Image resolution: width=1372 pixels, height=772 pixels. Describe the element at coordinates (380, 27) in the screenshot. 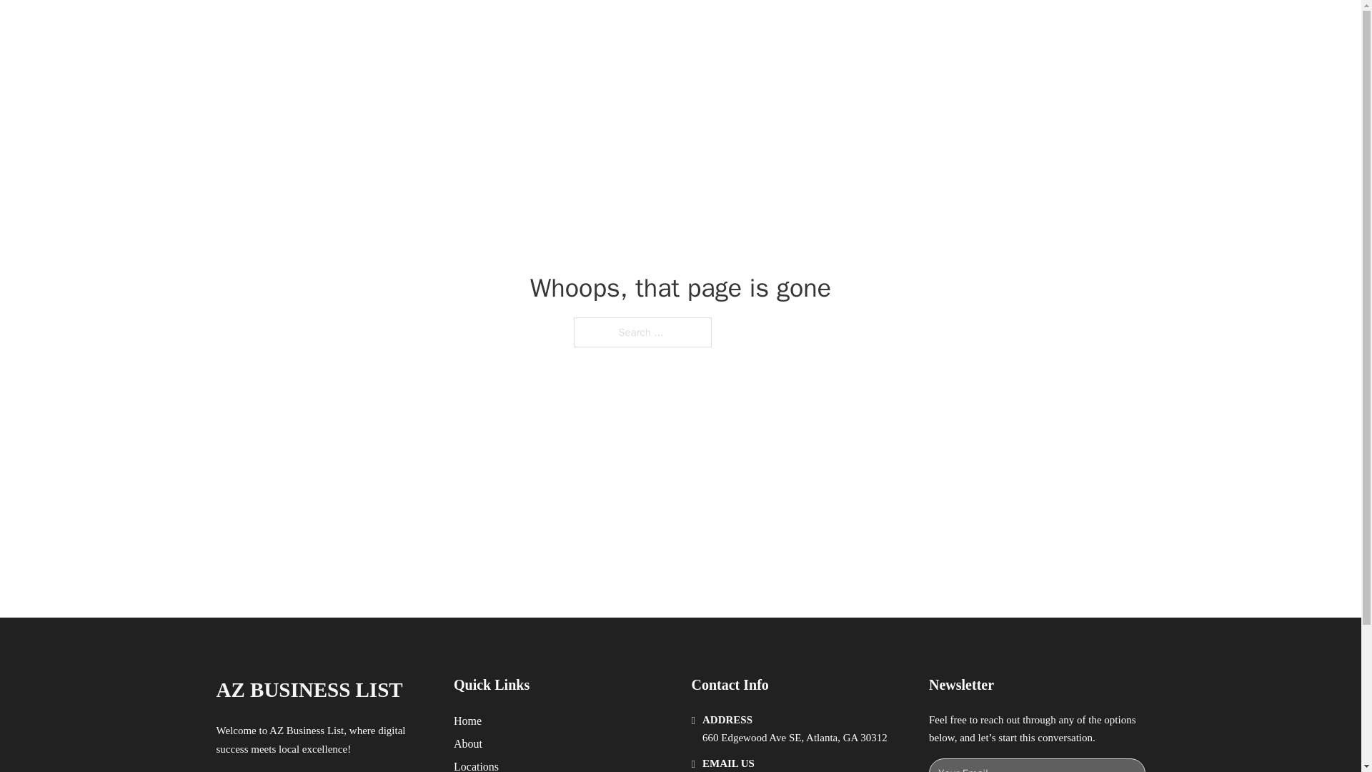

I see `AZ BUSINESS LIST` at that location.